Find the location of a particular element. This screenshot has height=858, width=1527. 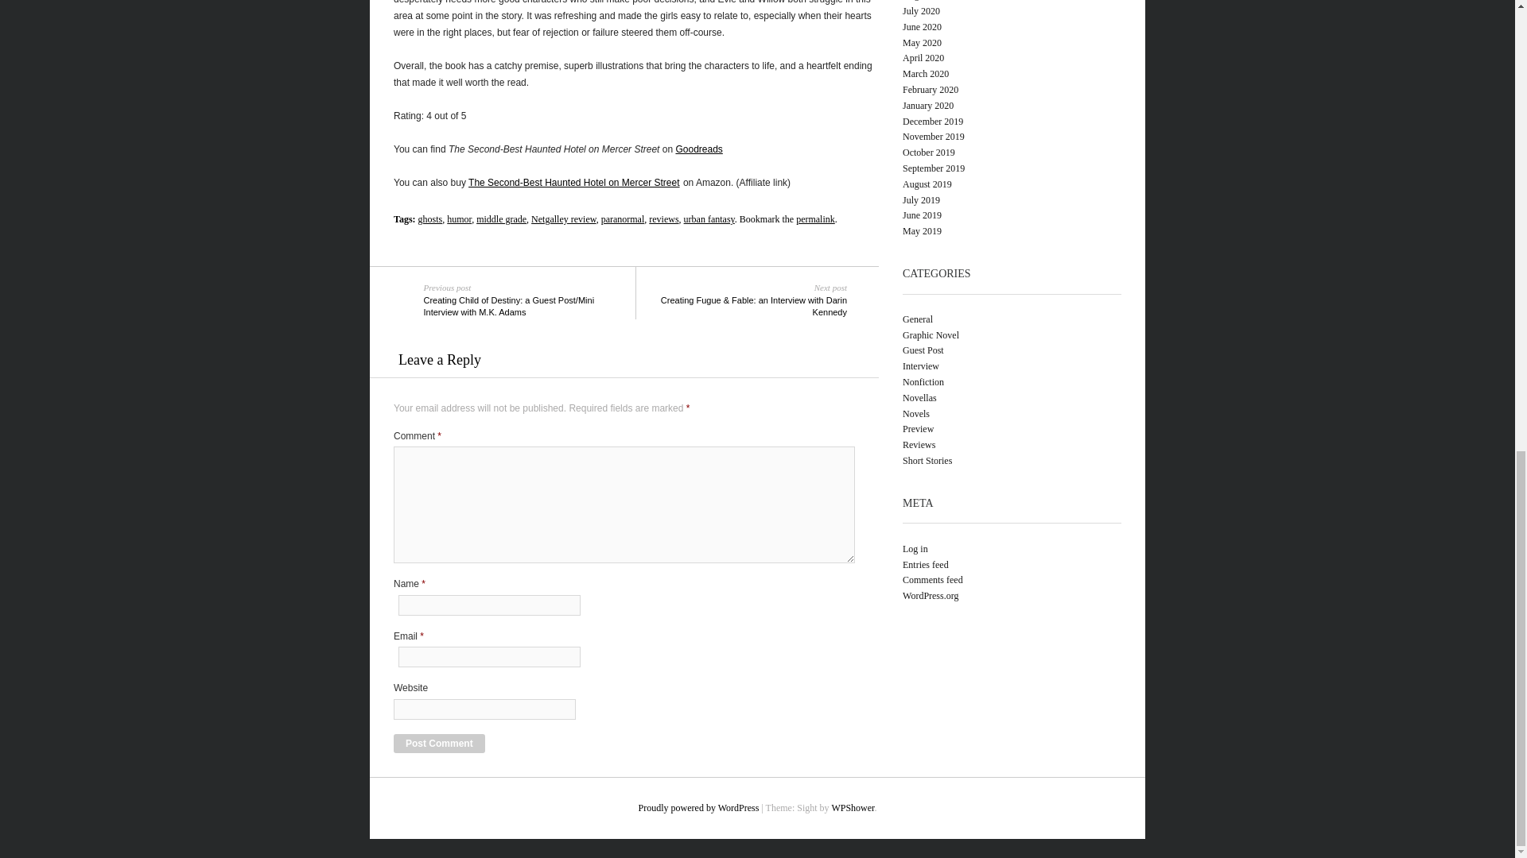

urban fantasy is located at coordinates (709, 218).